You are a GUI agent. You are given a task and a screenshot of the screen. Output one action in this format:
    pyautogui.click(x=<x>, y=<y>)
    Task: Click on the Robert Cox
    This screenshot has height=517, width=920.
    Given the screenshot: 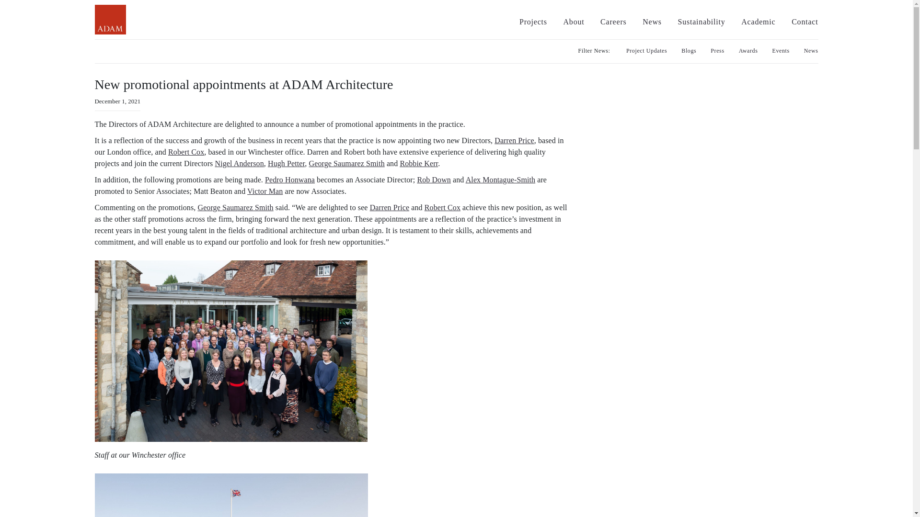 What is the action you would take?
    pyautogui.click(x=186, y=152)
    